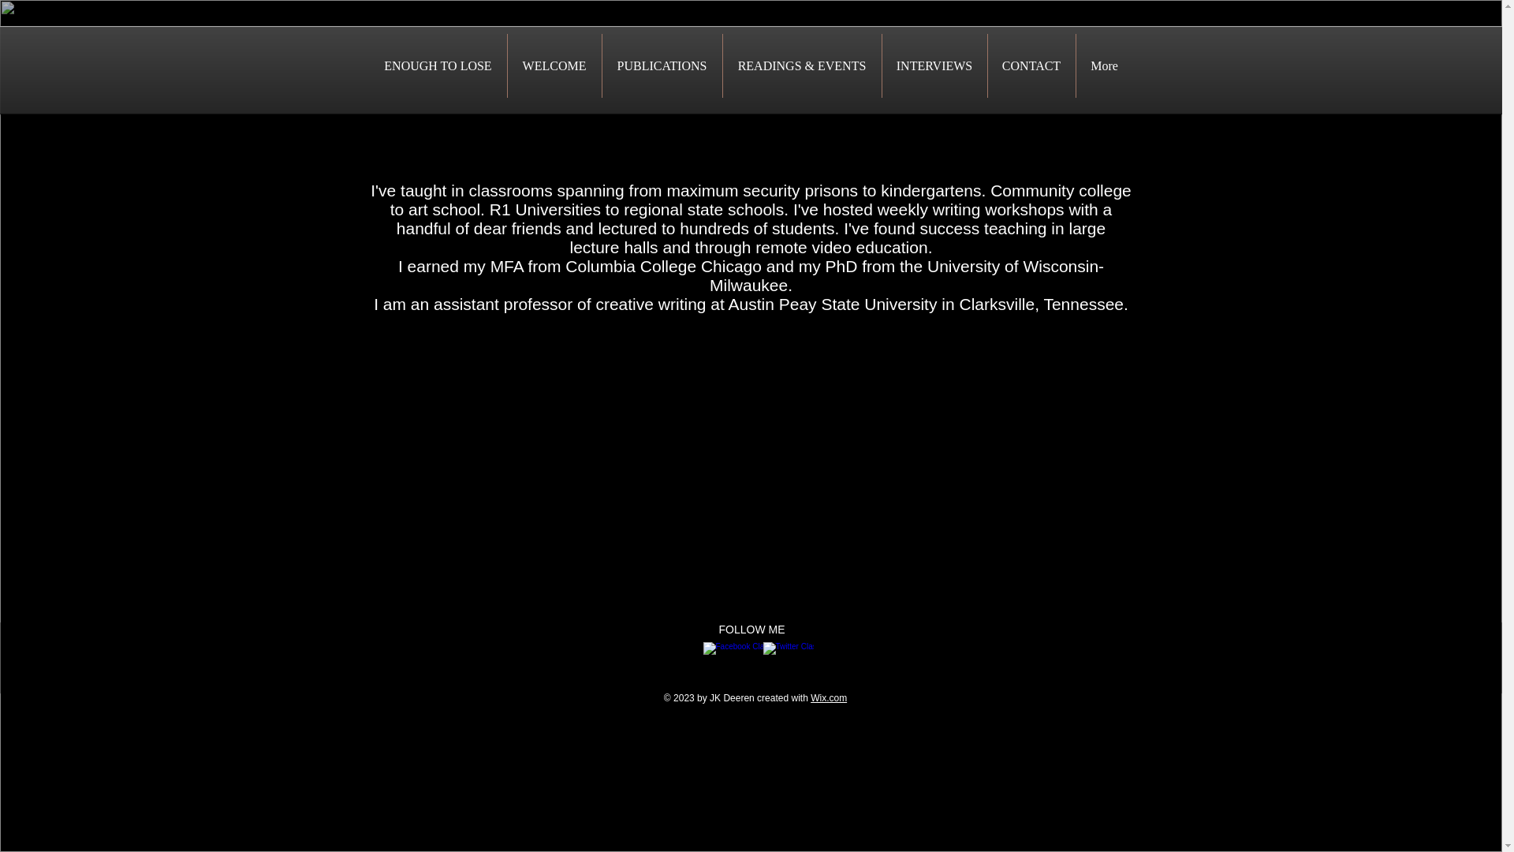 The height and width of the screenshot is (852, 1514). I want to click on Wix.com, so click(828, 698).